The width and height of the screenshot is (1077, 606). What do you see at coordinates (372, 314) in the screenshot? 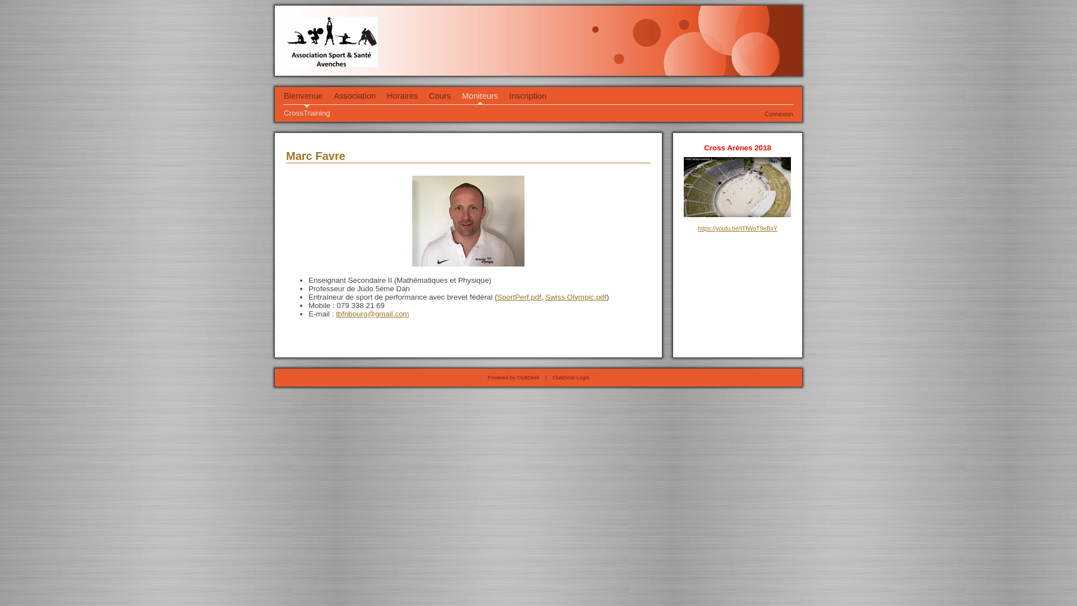
I see `tbfribourg@gmail.com` at bounding box center [372, 314].